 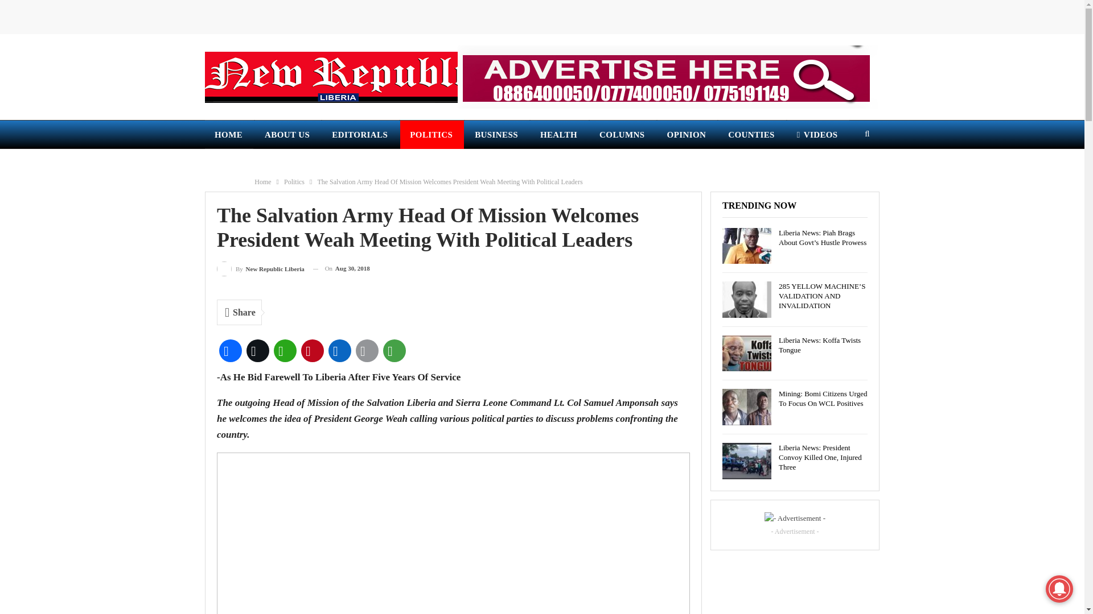 What do you see at coordinates (339, 350) in the screenshot?
I see `LinkedIn` at bounding box center [339, 350].